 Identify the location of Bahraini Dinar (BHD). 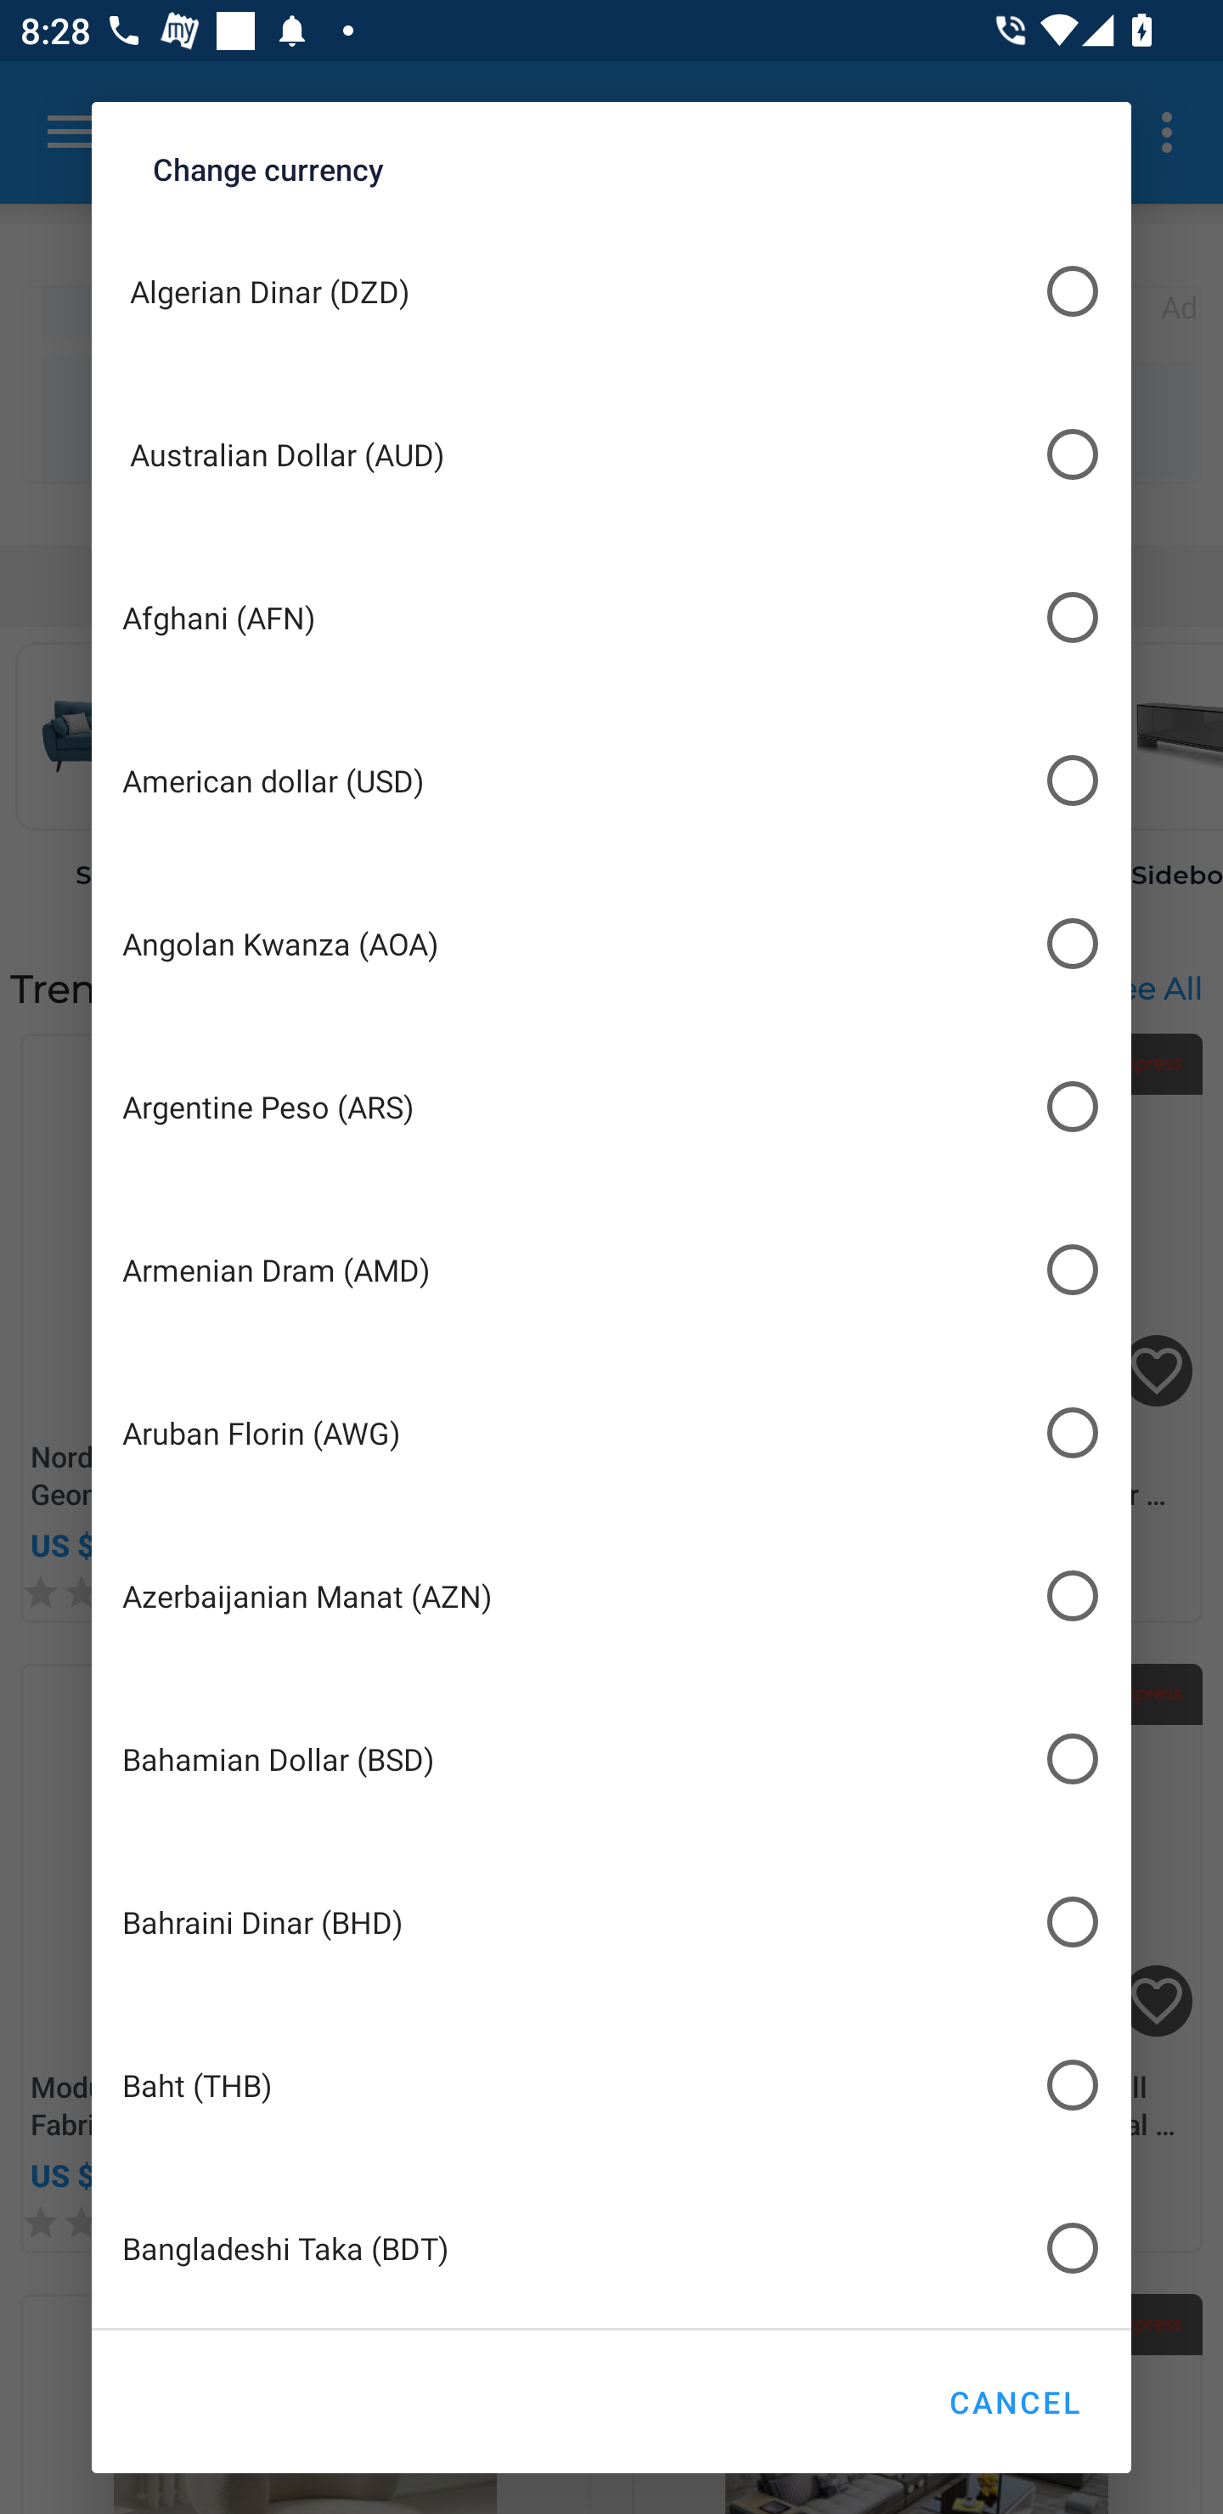
(611, 1921).